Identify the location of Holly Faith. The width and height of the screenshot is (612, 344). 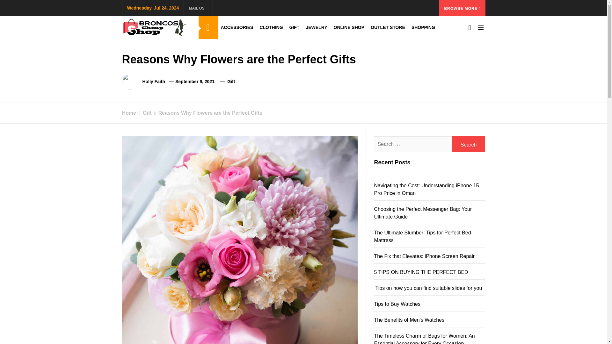
(154, 82).